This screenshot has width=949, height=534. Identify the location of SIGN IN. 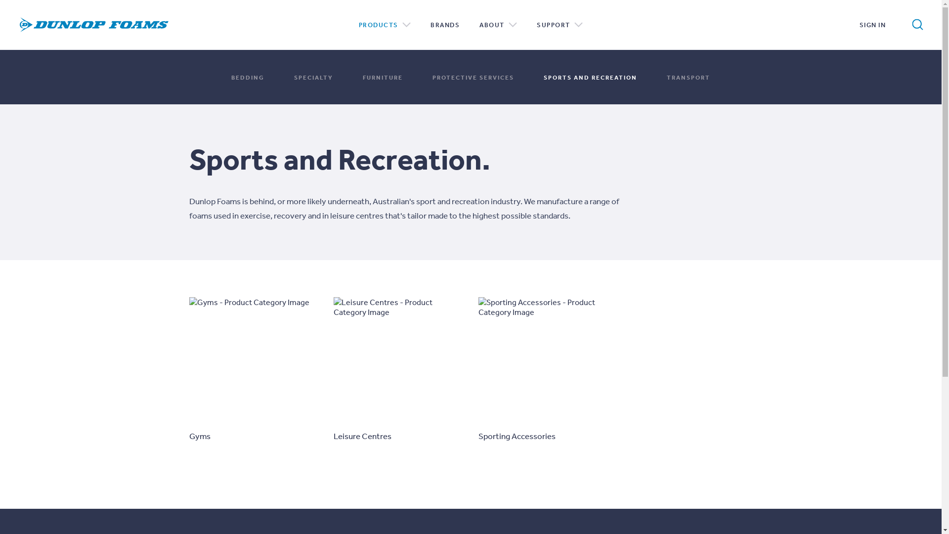
(872, 25).